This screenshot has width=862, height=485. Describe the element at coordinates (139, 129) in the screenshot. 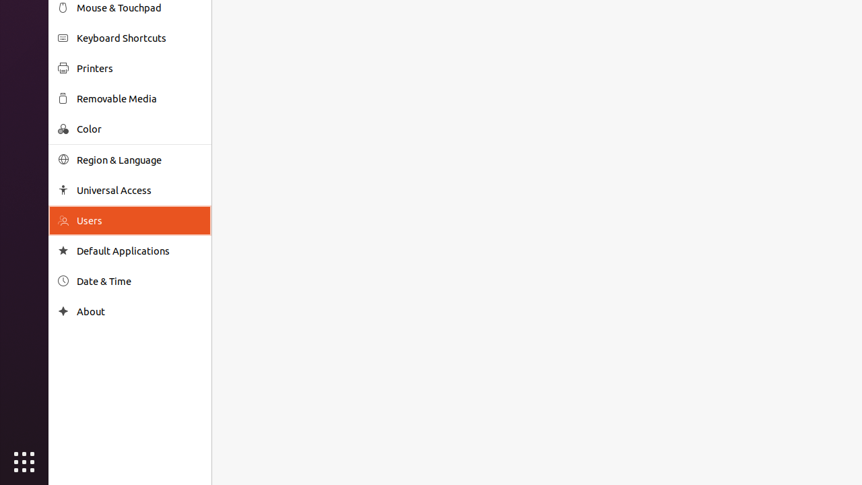

I see `Color` at that location.